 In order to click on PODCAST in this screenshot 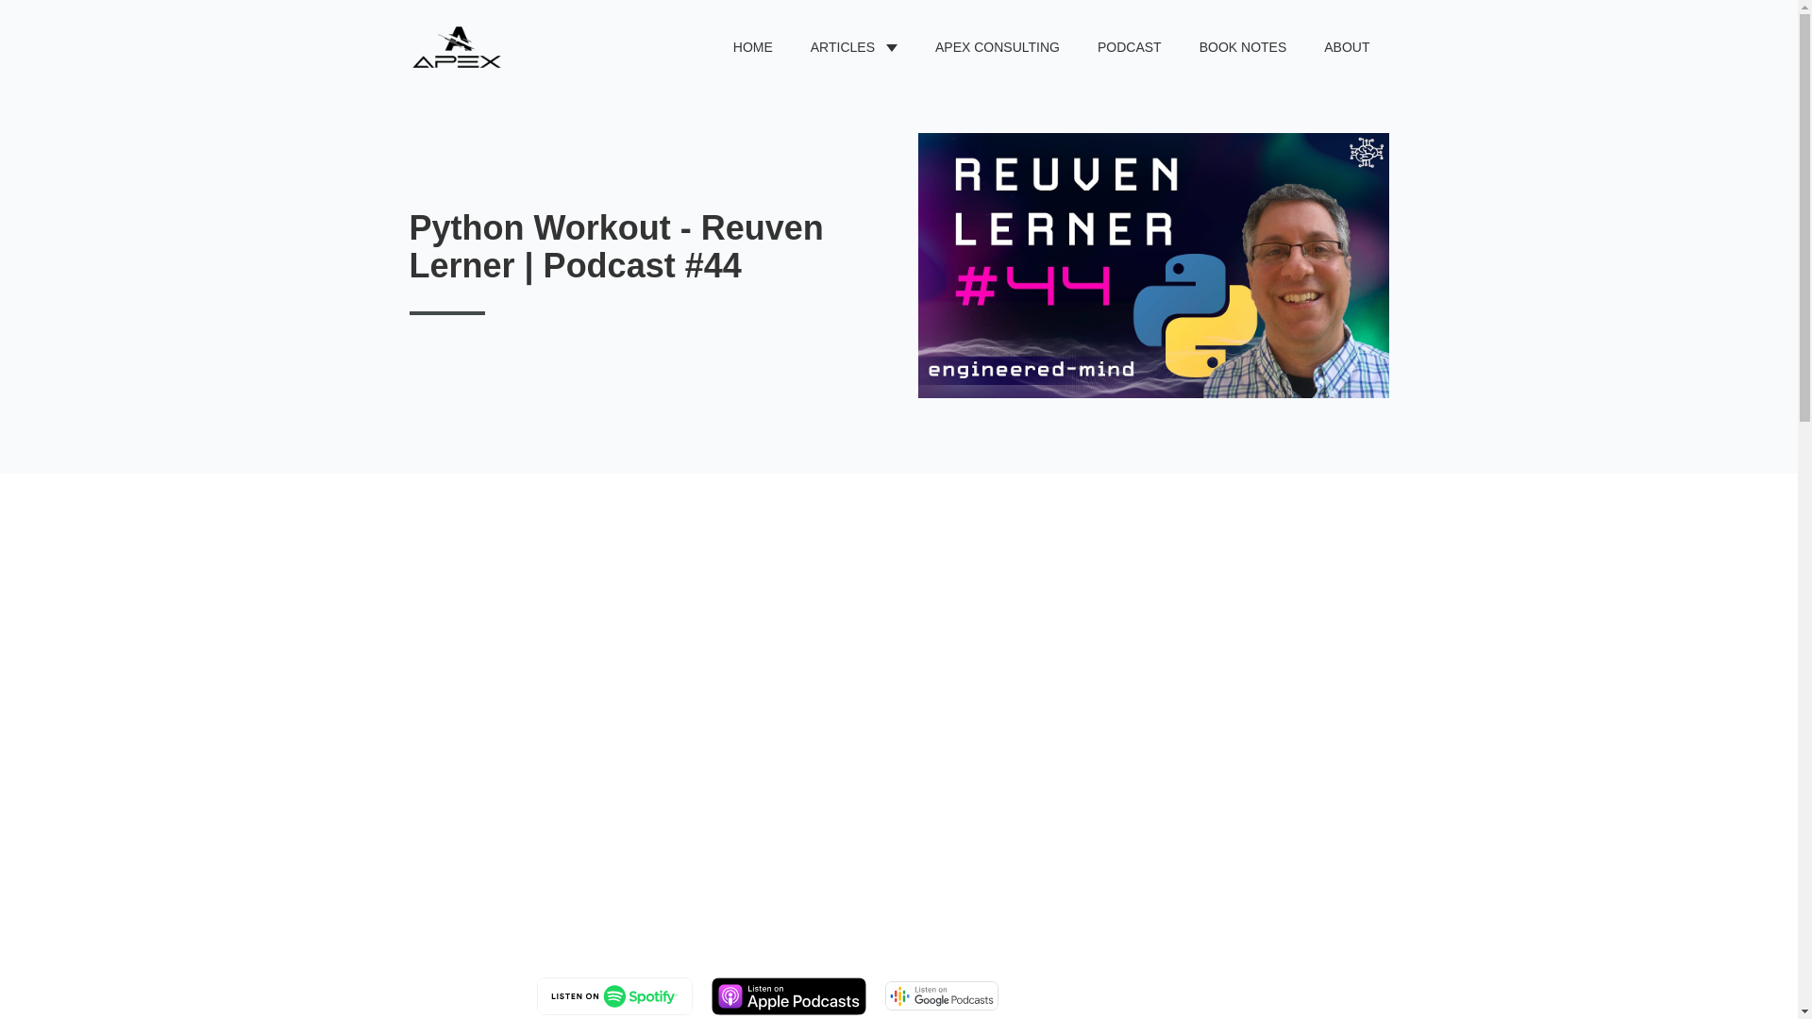, I will do `click(1129, 47)`.